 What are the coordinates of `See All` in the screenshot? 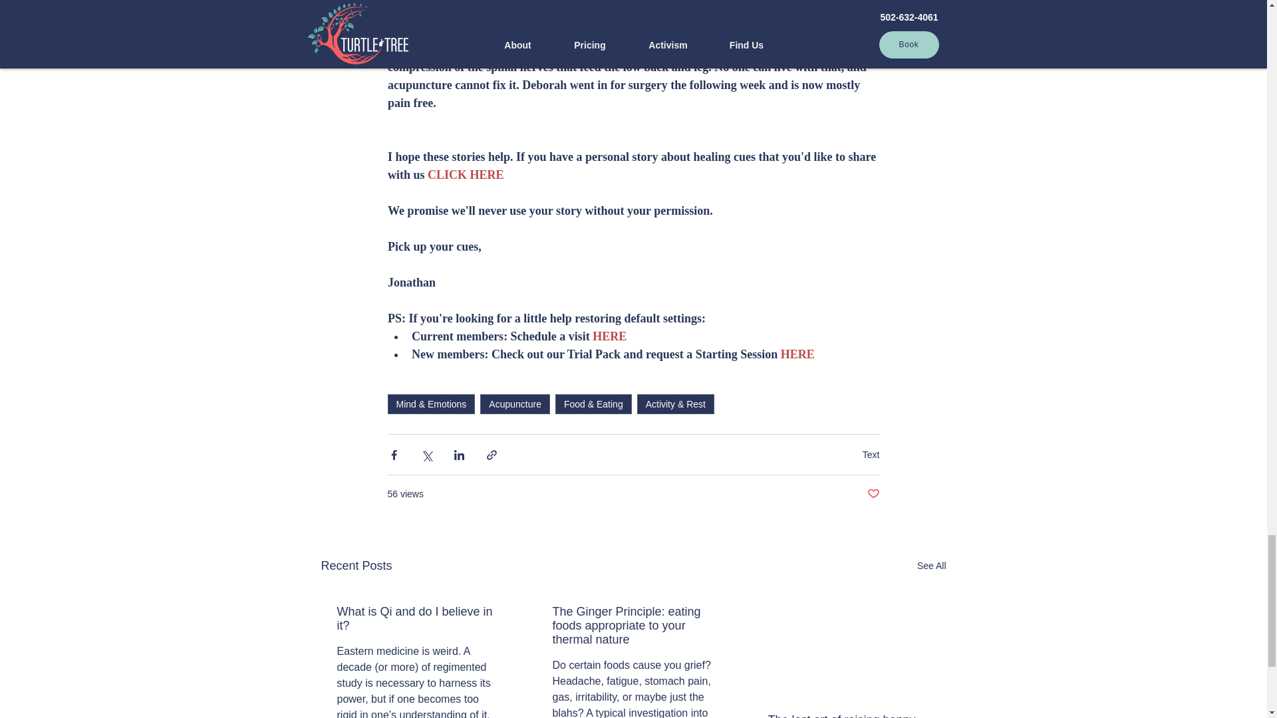 It's located at (931, 566).